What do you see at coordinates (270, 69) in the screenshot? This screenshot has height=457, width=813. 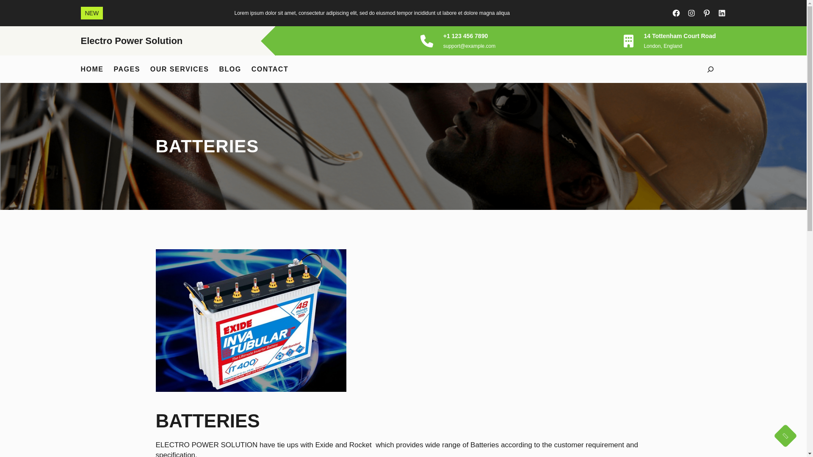 I see `CONTACT` at bounding box center [270, 69].